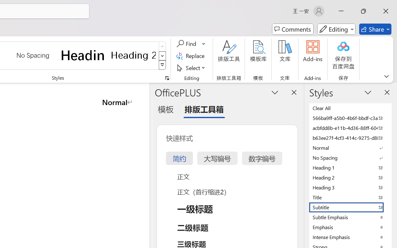 Image resolution: width=397 pixels, height=248 pixels. What do you see at coordinates (275, 92) in the screenshot?
I see `Task Pane Options` at bounding box center [275, 92].